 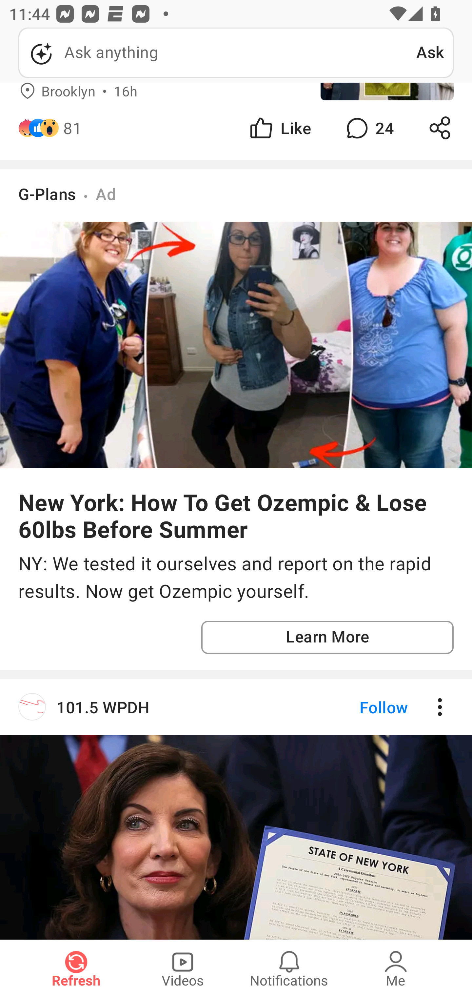 I want to click on Learn More, so click(x=327, y=638).